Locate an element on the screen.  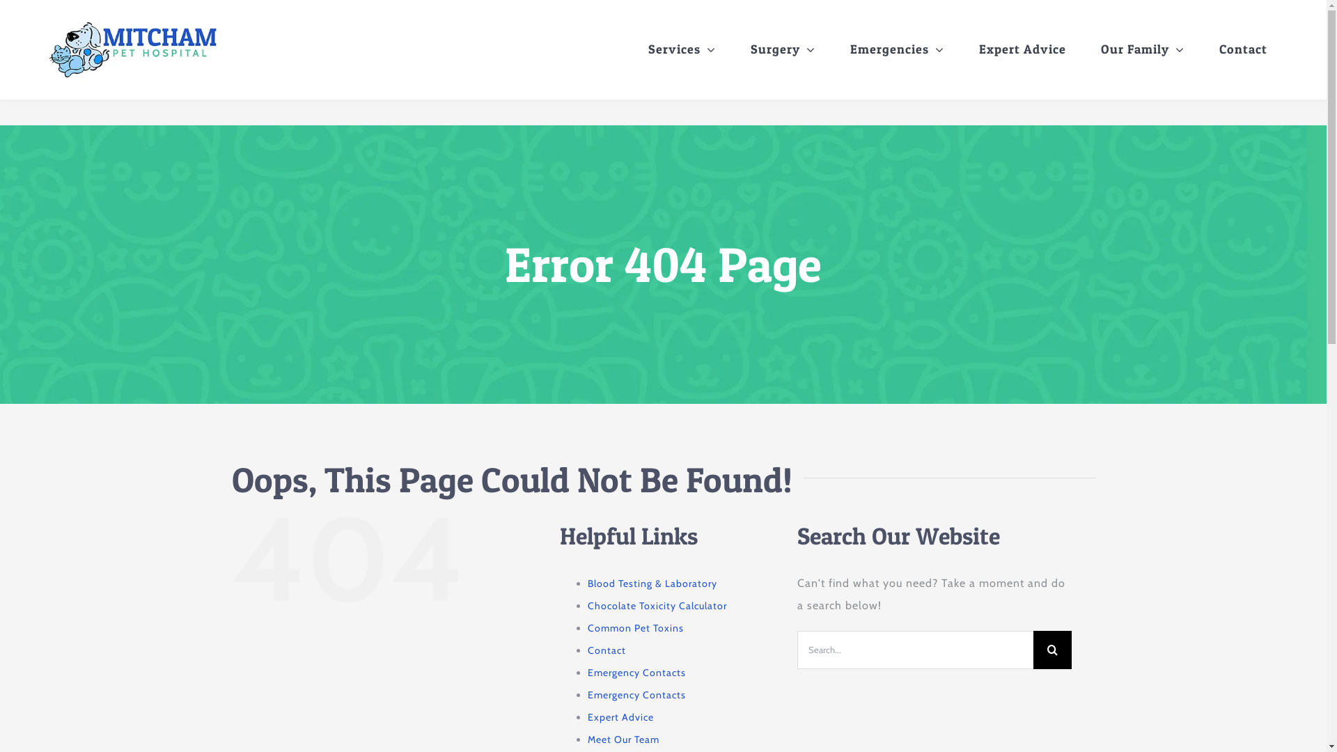
Emergencies is located at coordinates (897, 49).